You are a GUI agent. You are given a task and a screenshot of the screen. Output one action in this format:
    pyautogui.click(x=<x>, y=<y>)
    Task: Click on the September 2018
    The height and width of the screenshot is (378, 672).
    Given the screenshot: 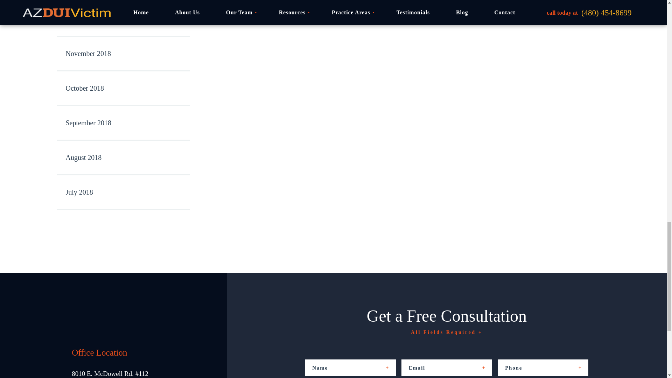 What is the action you would take?
    pyautogui.click(x=123, y=123)
    